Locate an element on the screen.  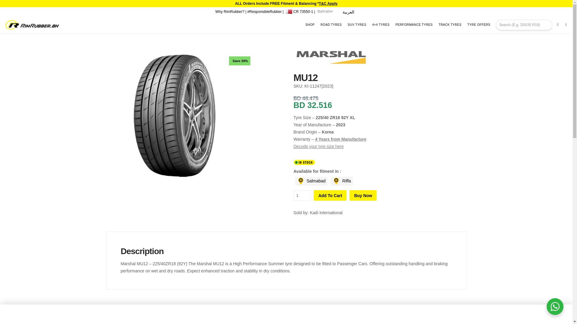
CR 73550-1 is located at coordinates (299, 11).